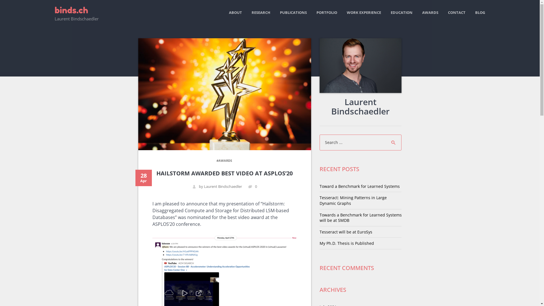 The width and height of the screenshot is (544, 306). Describe the element at coordinates (430, 12) in the screenshot. I see `AWARDS` at that location.